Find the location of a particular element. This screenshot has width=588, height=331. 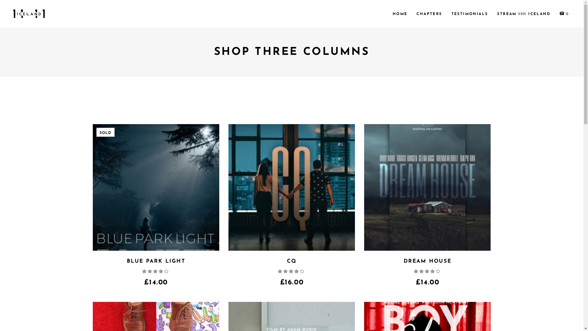

TESTIMONIALS is located at coordinates (470, 14).